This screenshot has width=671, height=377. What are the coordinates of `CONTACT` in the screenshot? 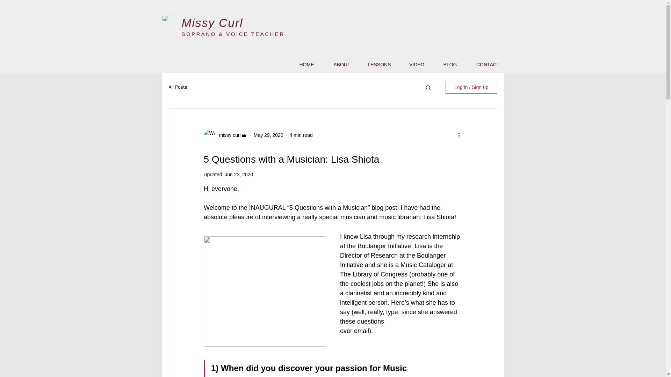 It's located at (482, 64).